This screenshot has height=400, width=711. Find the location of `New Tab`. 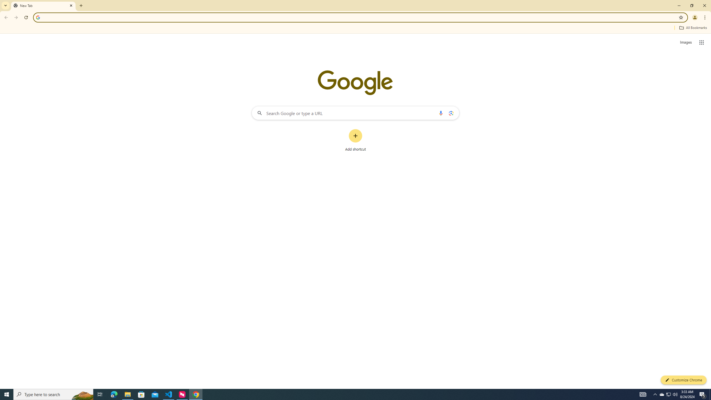

New Tab is located at coordinates (43, 6).